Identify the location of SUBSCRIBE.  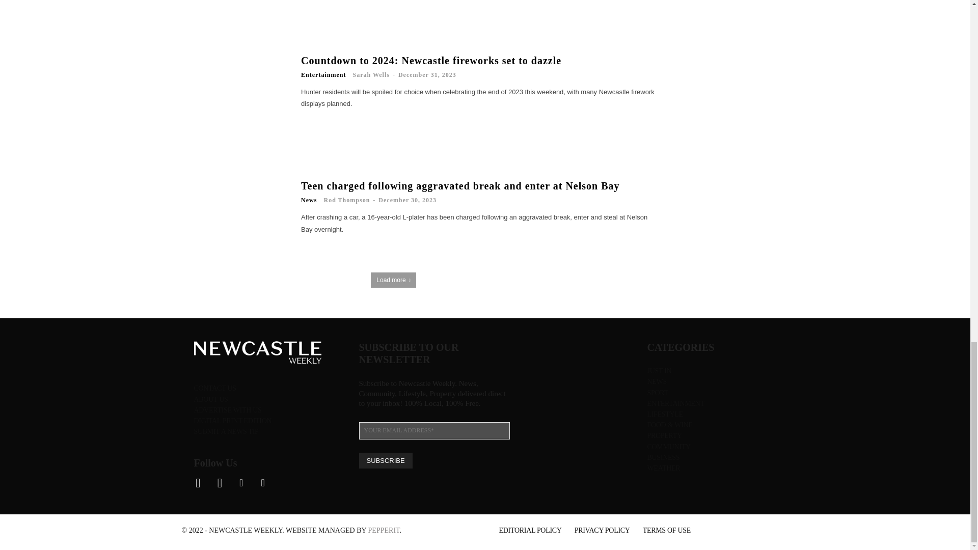
(385, 460).